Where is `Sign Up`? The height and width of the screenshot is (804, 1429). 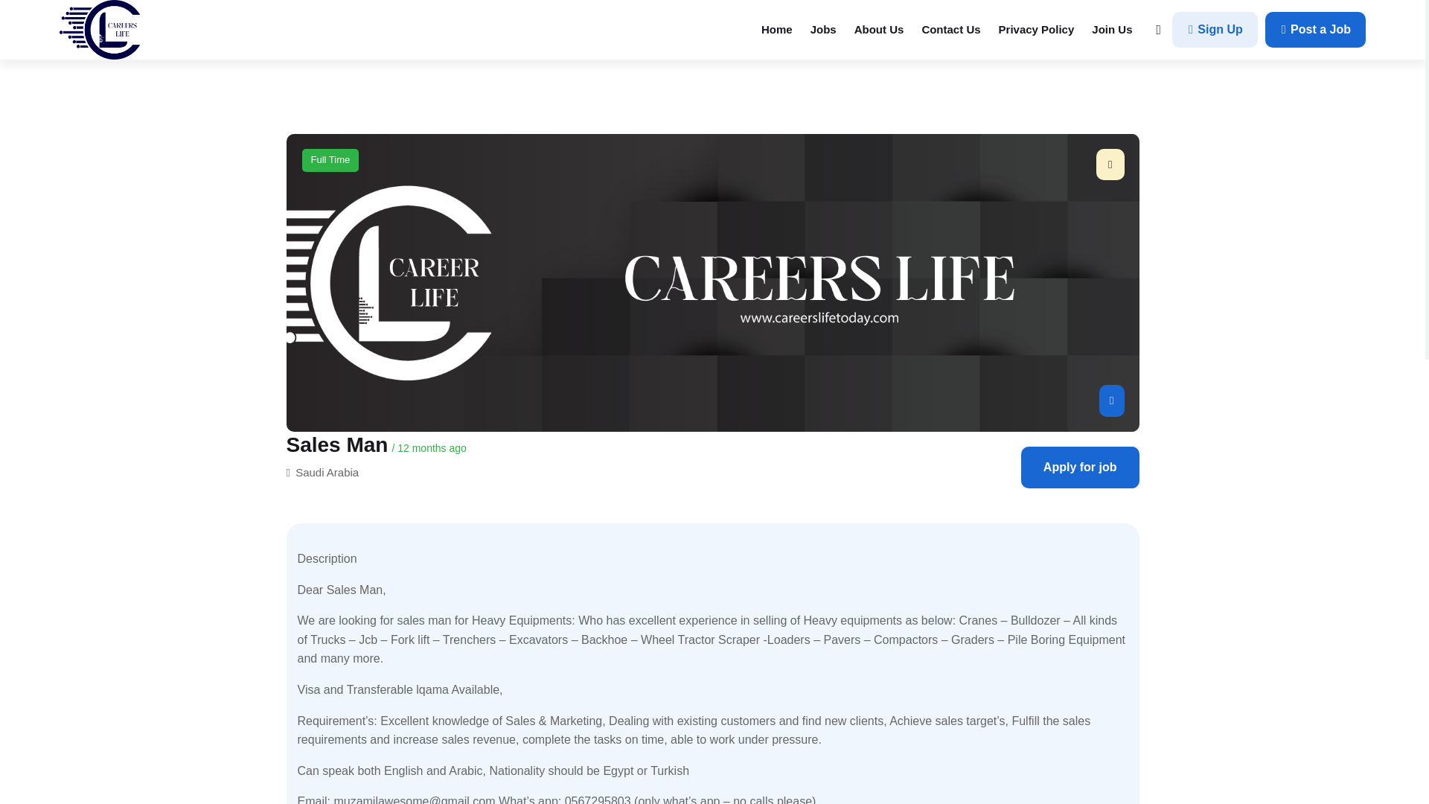 Sign Up is located at coordinates (1215, 30).